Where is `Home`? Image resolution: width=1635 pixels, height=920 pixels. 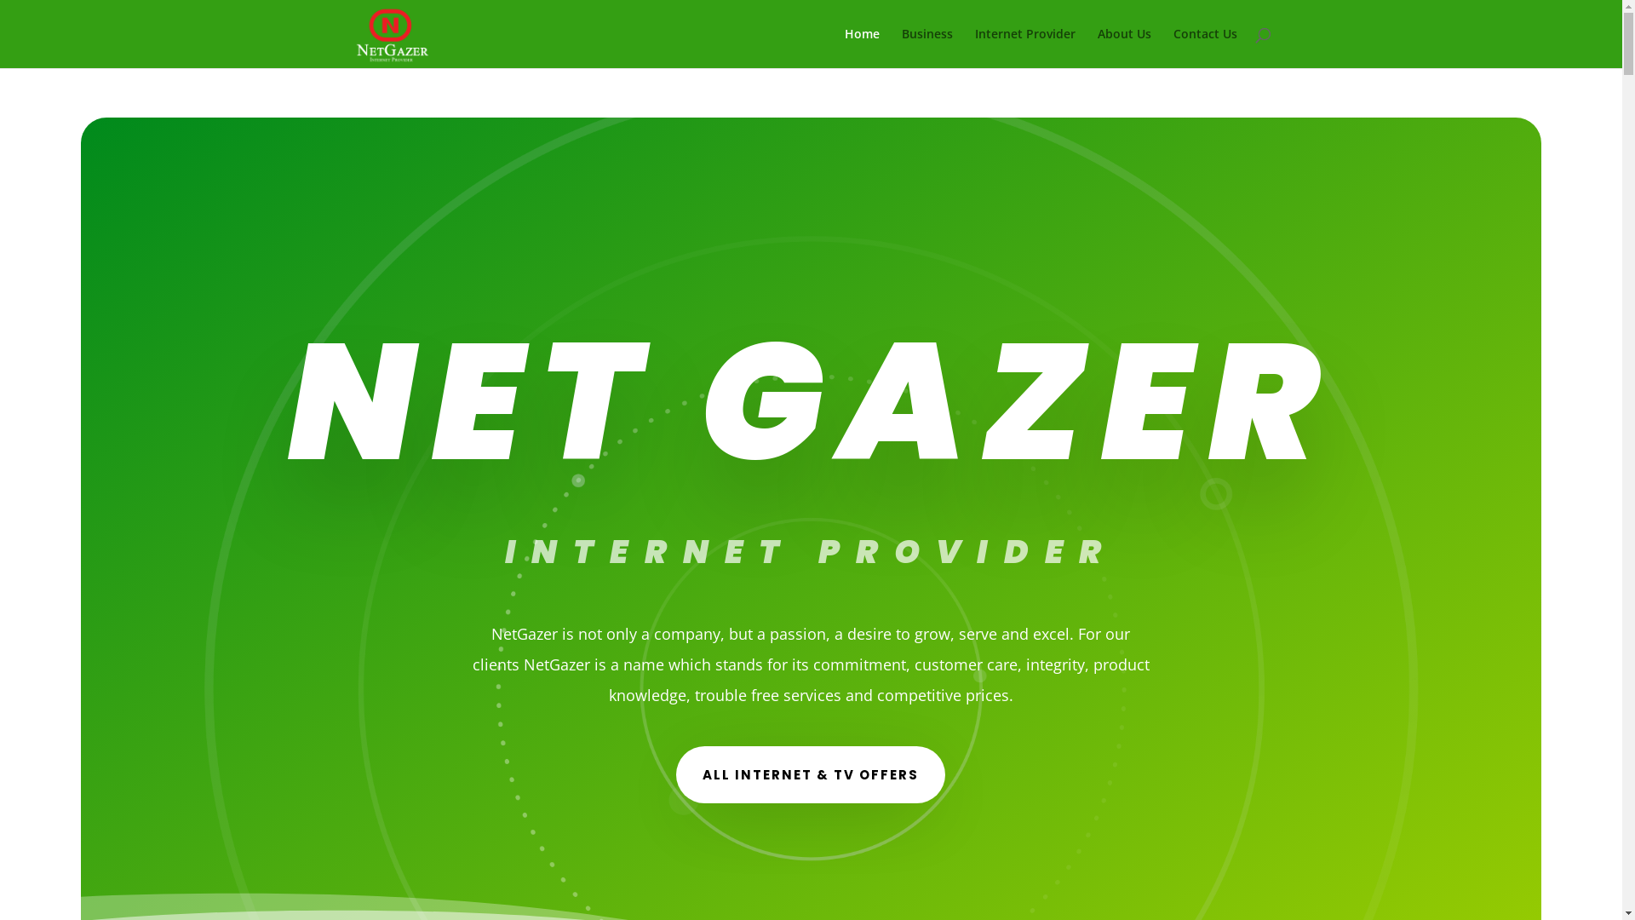 Home is located at coordinates (862, 48).